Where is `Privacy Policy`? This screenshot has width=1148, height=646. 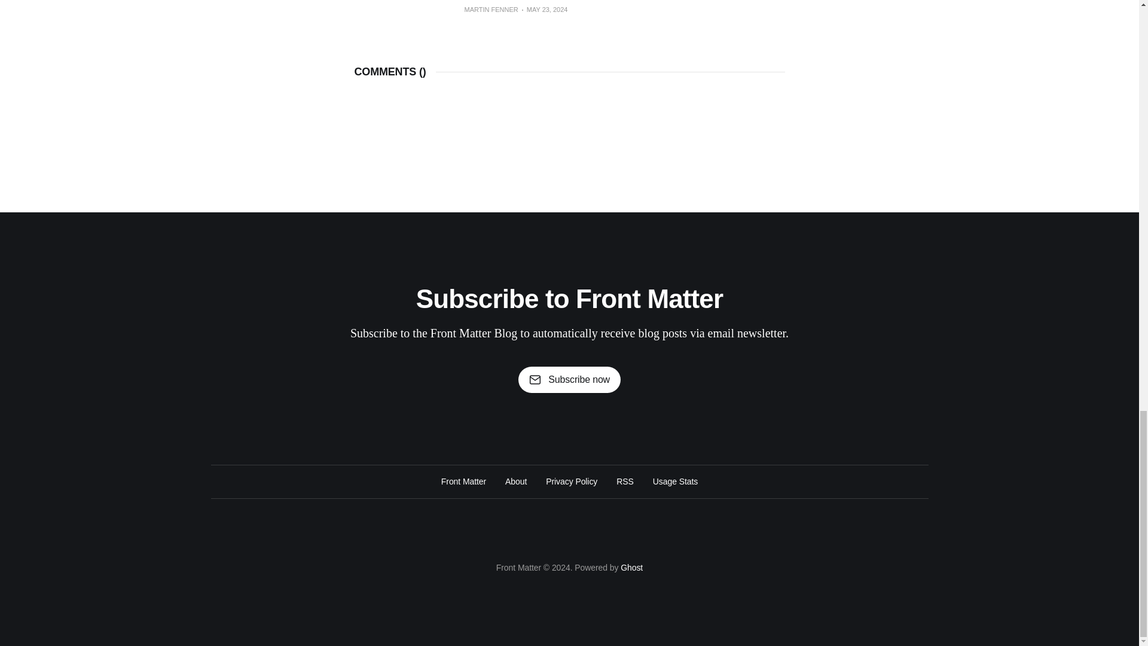 Privacy Policy is located at coordinates (572, 481).